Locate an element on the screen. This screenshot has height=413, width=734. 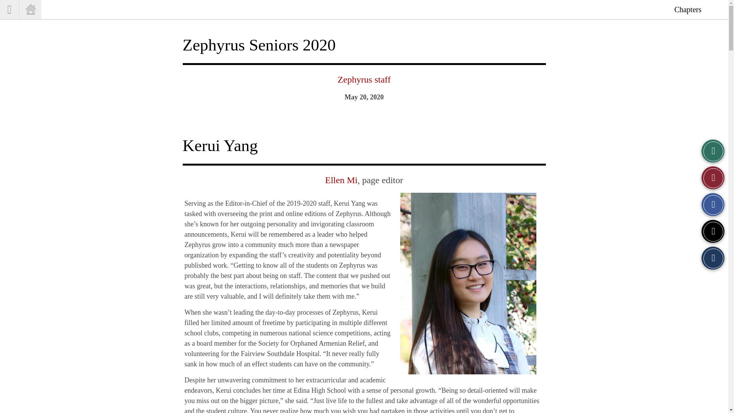
Tweet This Story is located at coordinates (713, 231).